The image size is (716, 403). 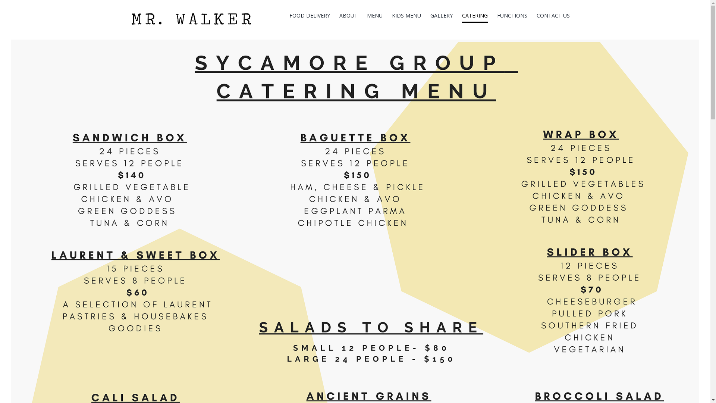 I want to click on CATERING, so click(x=474, y=16).